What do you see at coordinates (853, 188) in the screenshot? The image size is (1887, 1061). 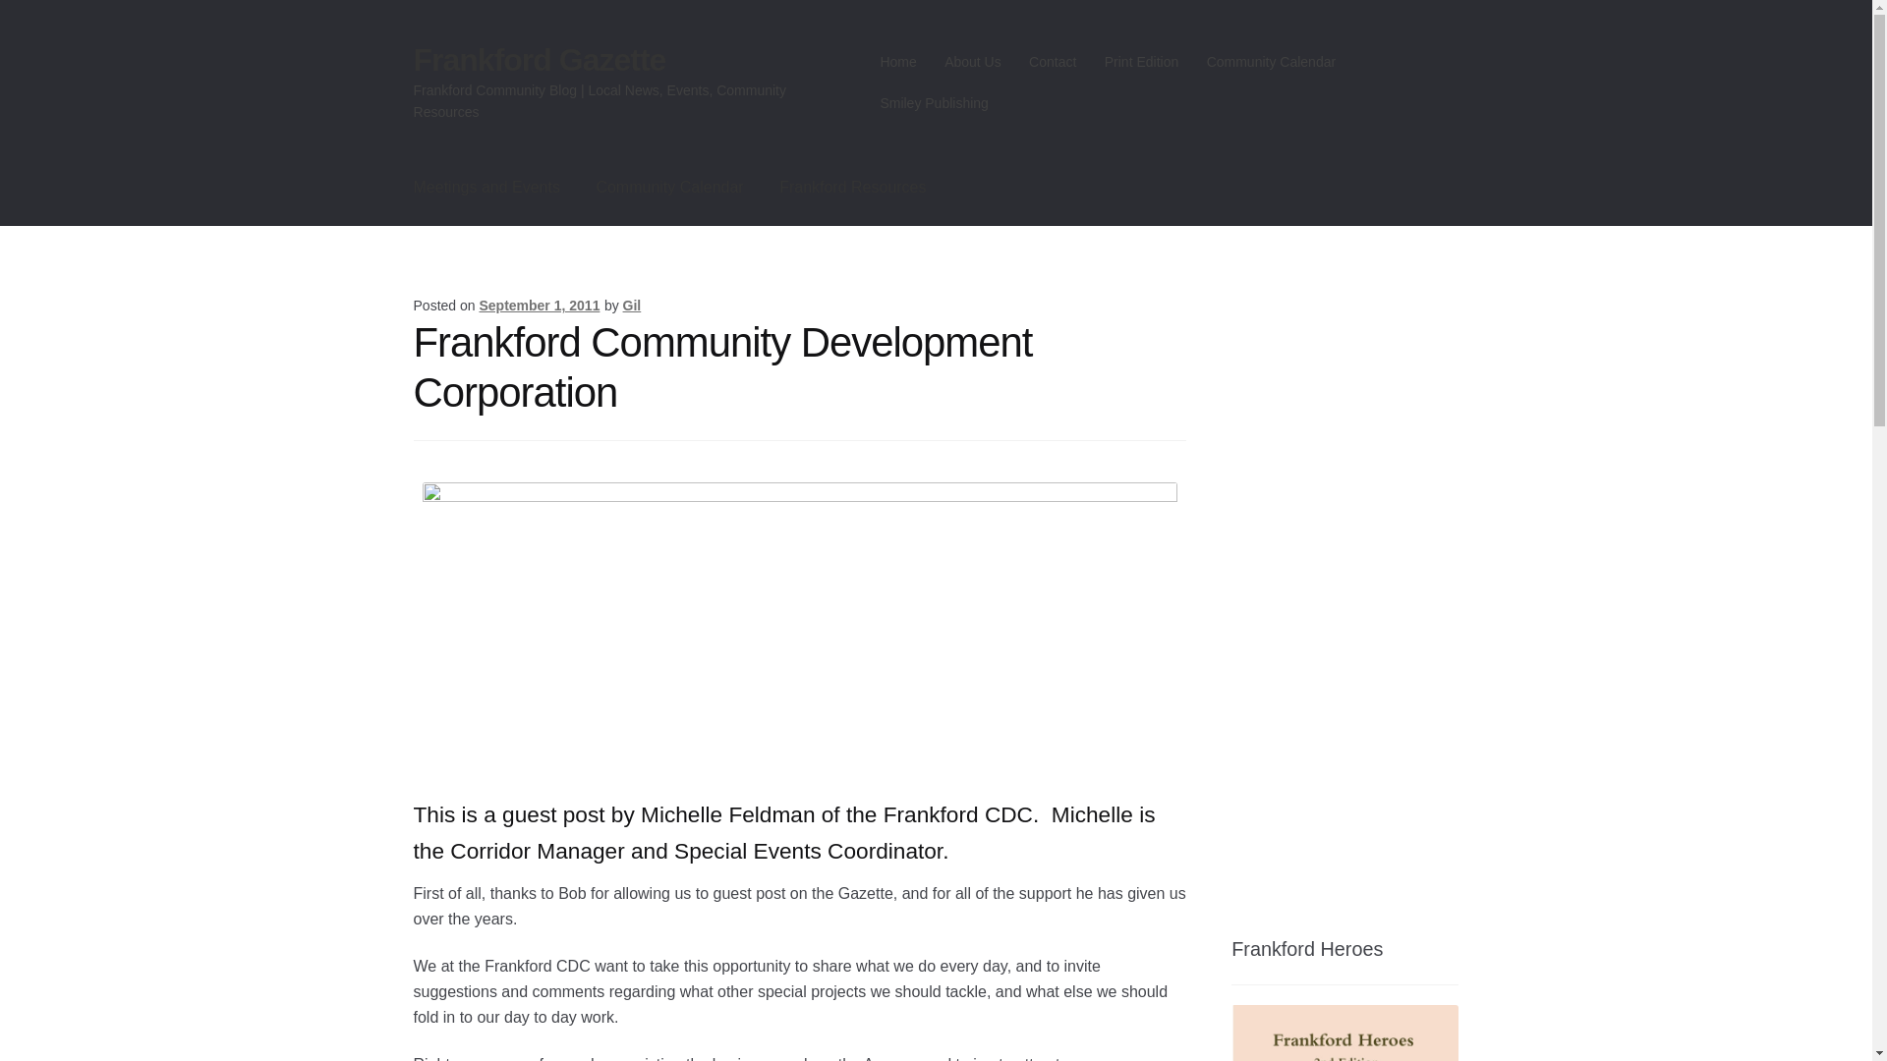 I see `Frankford Resources` at bounding box center [853, 188].